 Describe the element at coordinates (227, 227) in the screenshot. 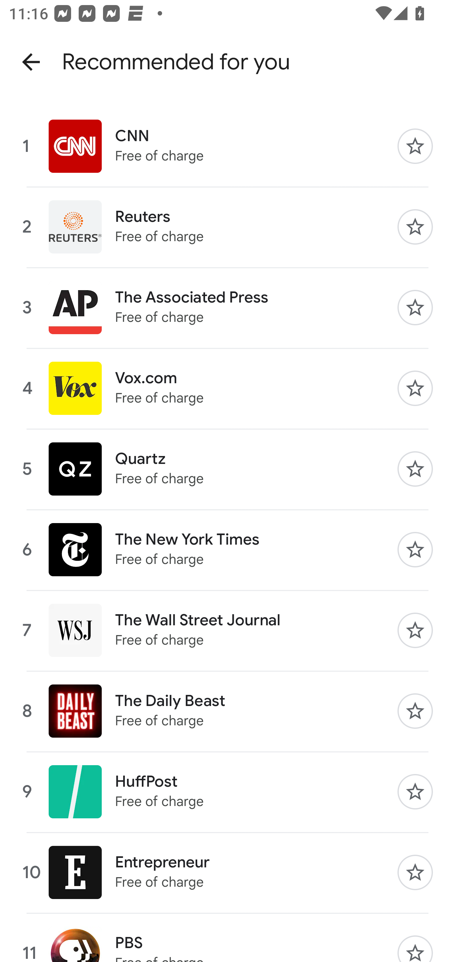

I see `2 Reuters Free of charge Follow` at that location.